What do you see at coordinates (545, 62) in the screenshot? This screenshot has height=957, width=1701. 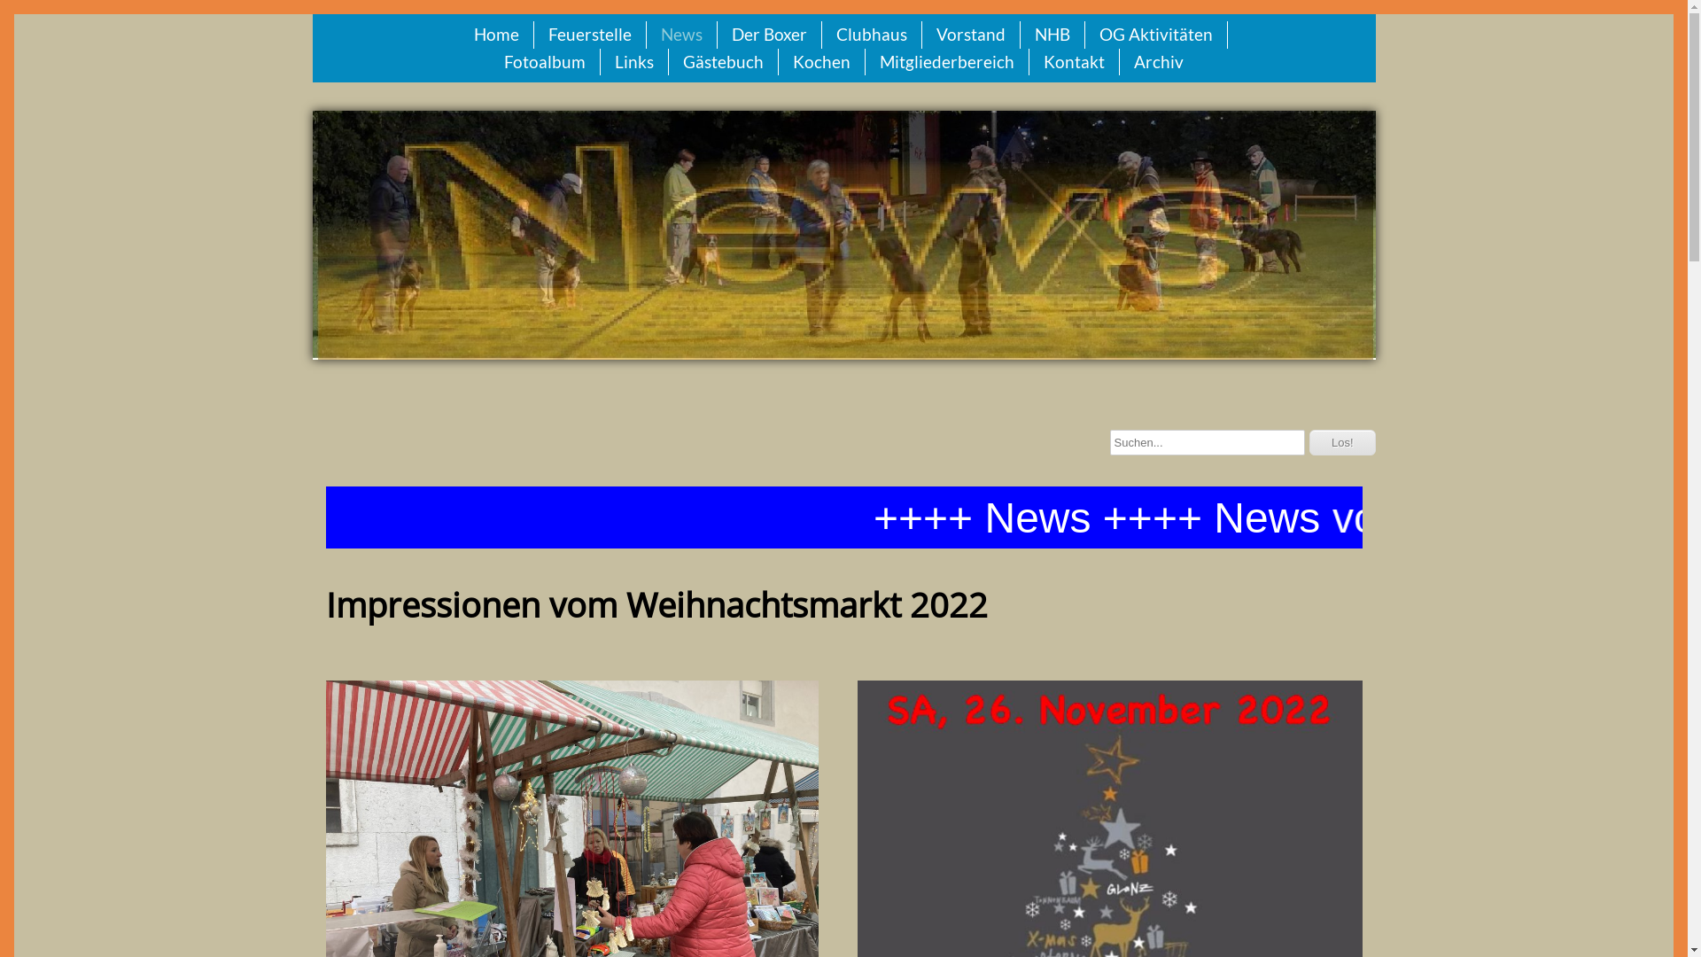 I see `Fotoalbum` at bounding box center [545, 62].